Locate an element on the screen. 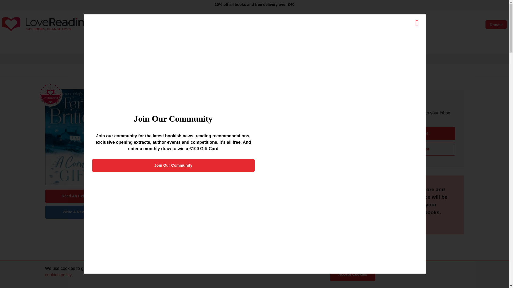 This screenshot has width=513, height=288. Non-Fiction is located at coordinates (203, 47).